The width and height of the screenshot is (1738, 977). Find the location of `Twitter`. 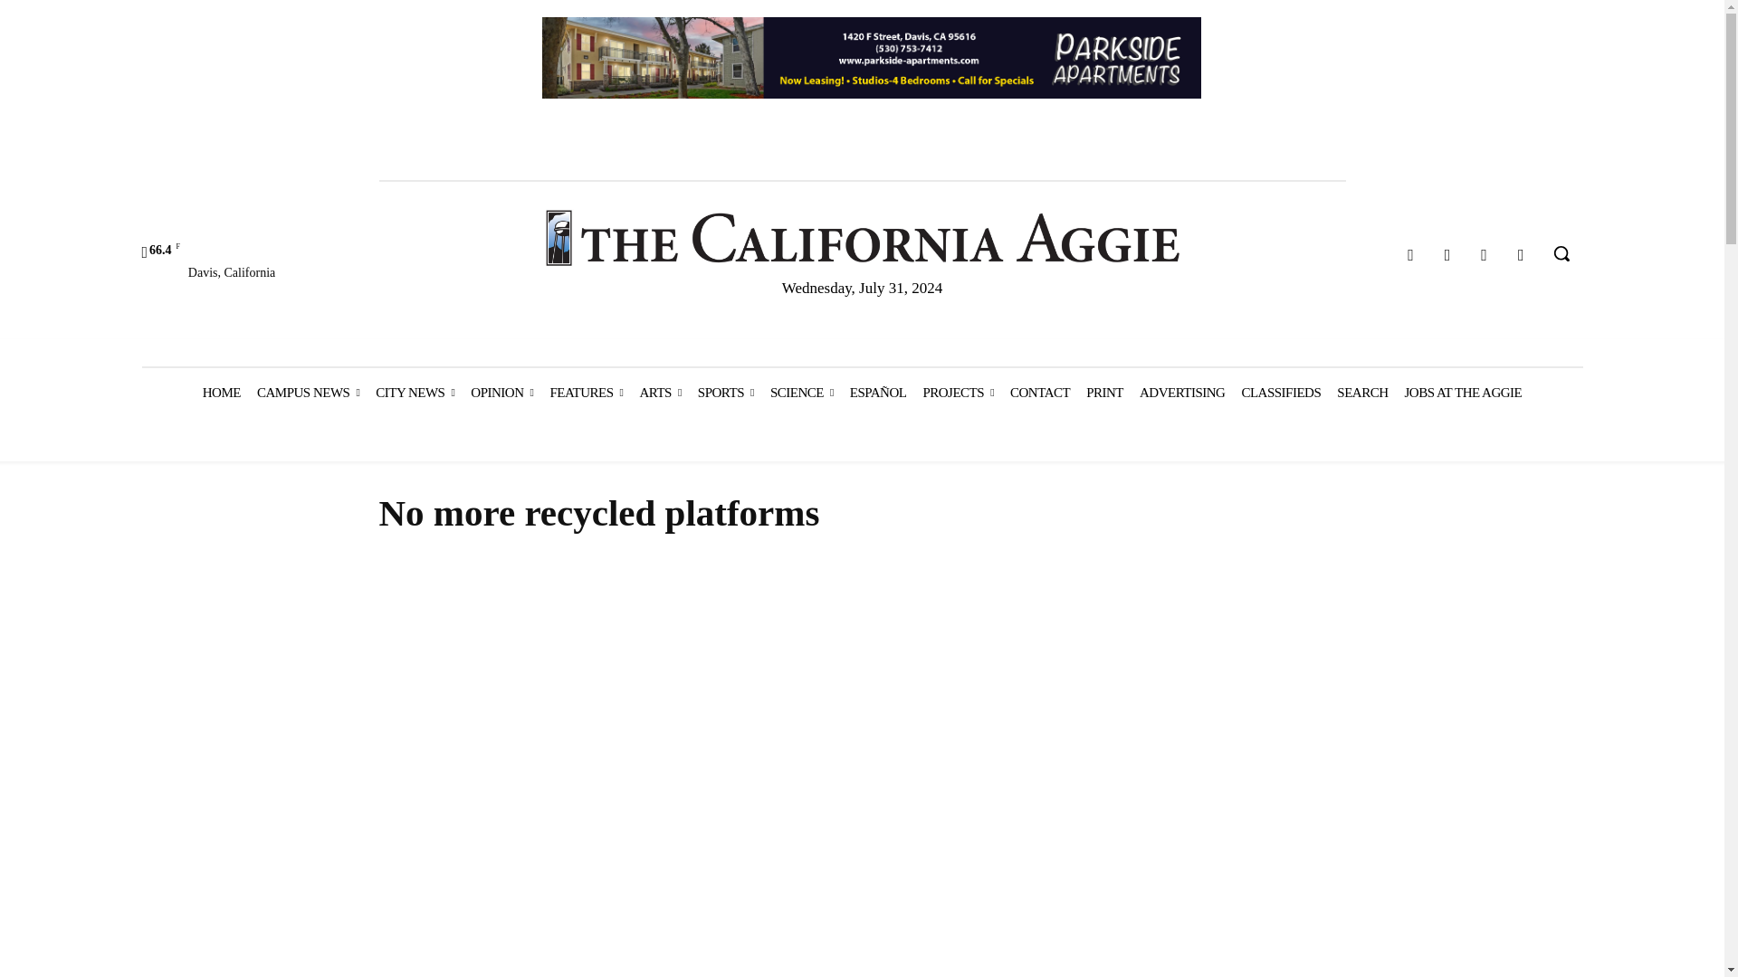

Twitter is located at coordinates (1485, 255).